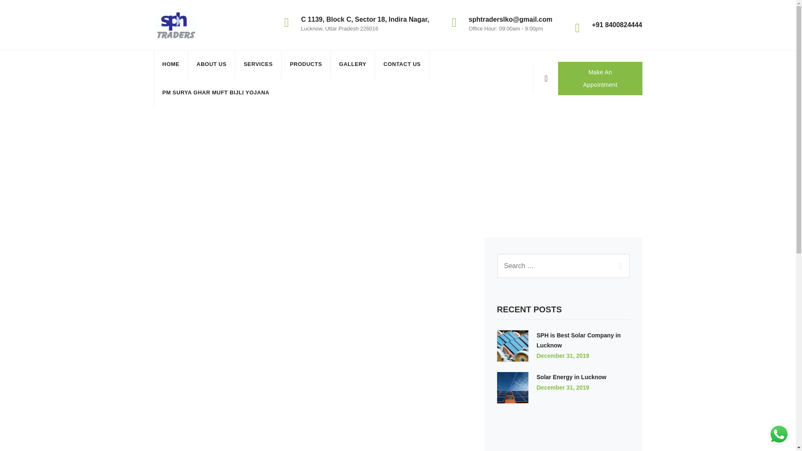 This screenshot has height=451, width=802. What do you see at coordinates (779, 434) in the screenshot?
I see `WhatsApp us` at bounding box center [779, 434].